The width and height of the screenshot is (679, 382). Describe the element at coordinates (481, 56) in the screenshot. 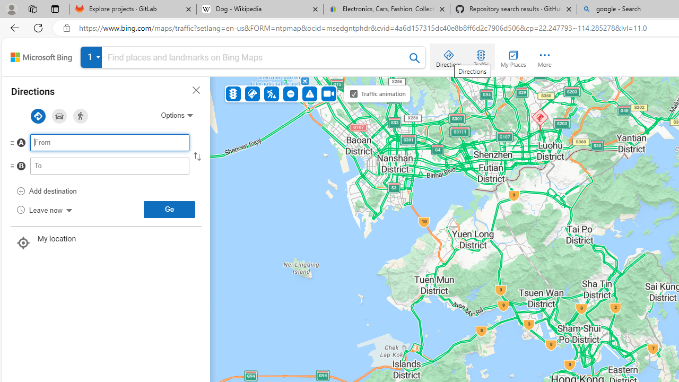

I see `Traffic` at that location.